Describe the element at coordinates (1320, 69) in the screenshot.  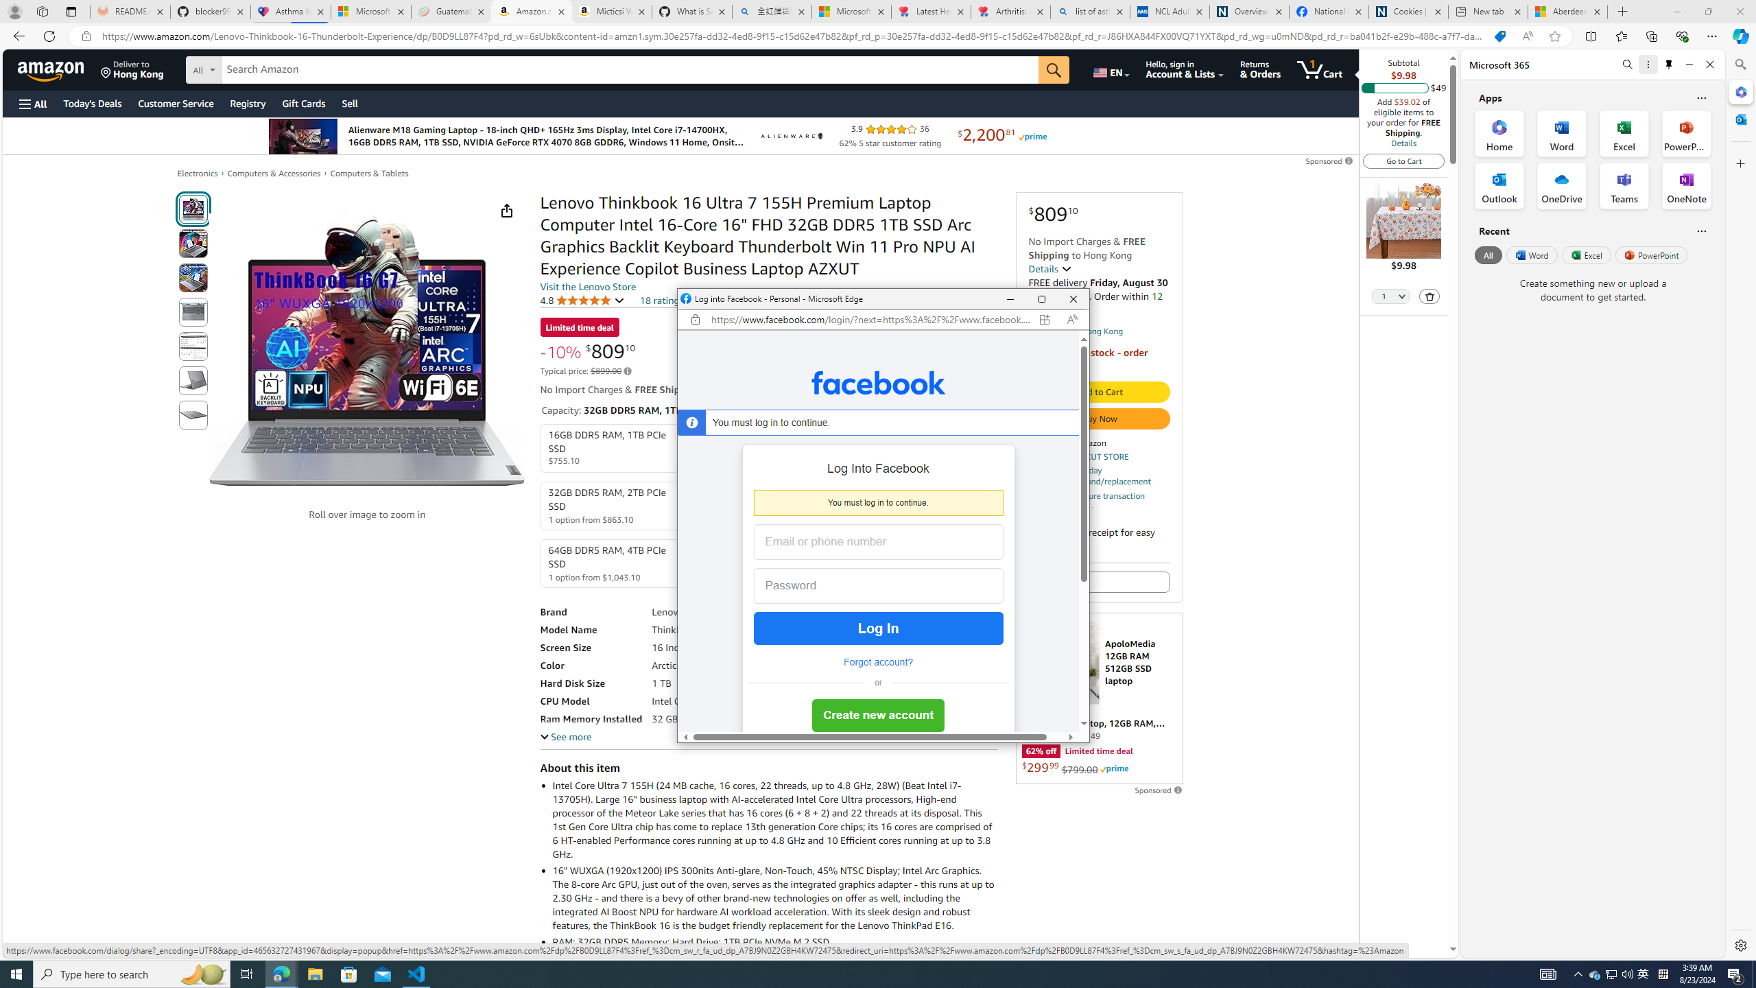
I see `1 item in cart` at that location.